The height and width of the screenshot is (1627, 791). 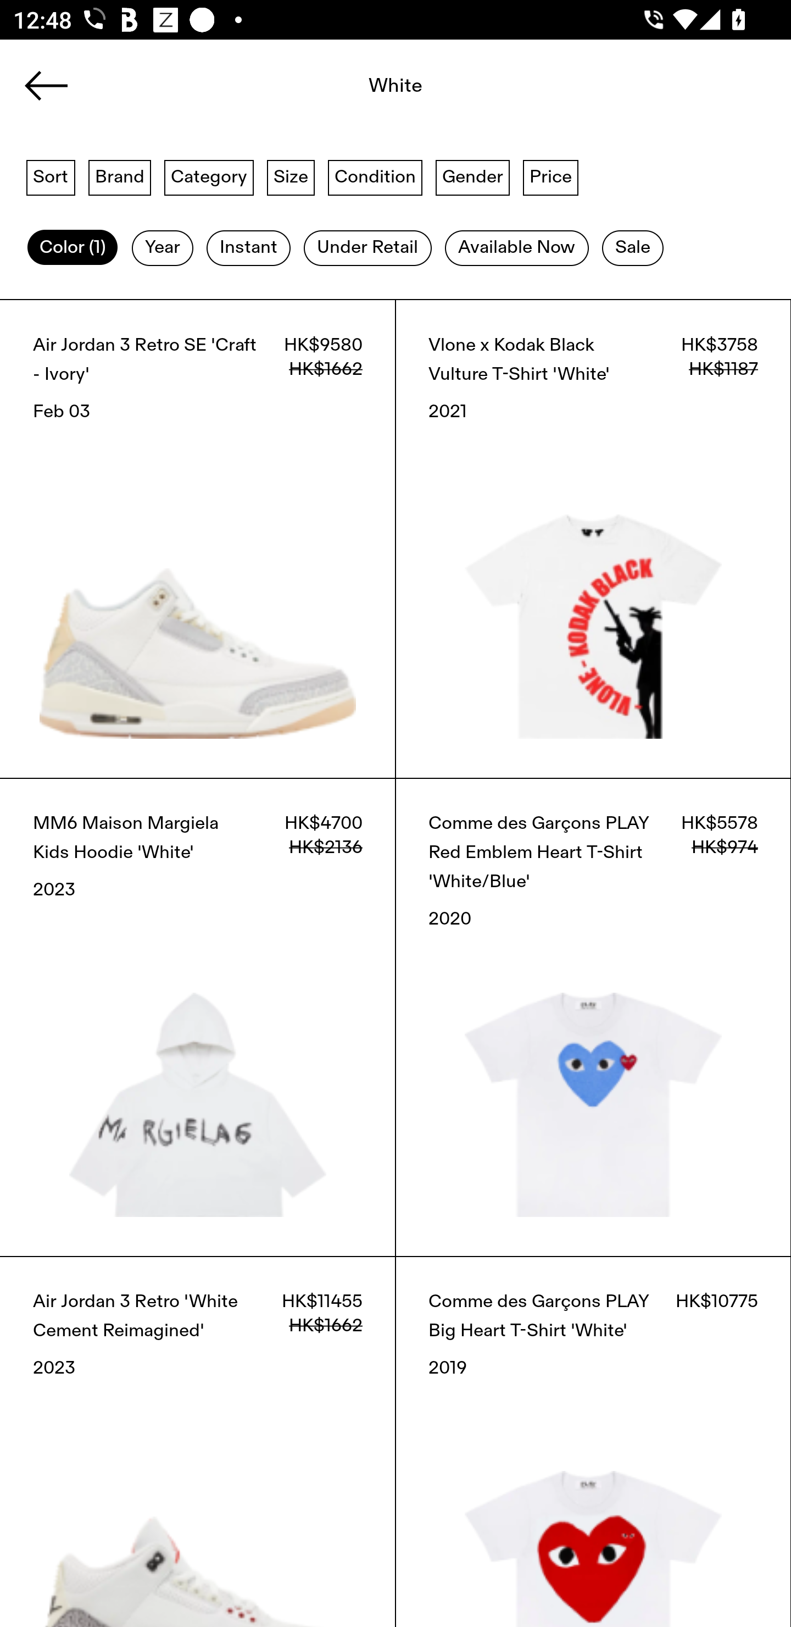 I want to click on Sort, so click(x=51, y=176).